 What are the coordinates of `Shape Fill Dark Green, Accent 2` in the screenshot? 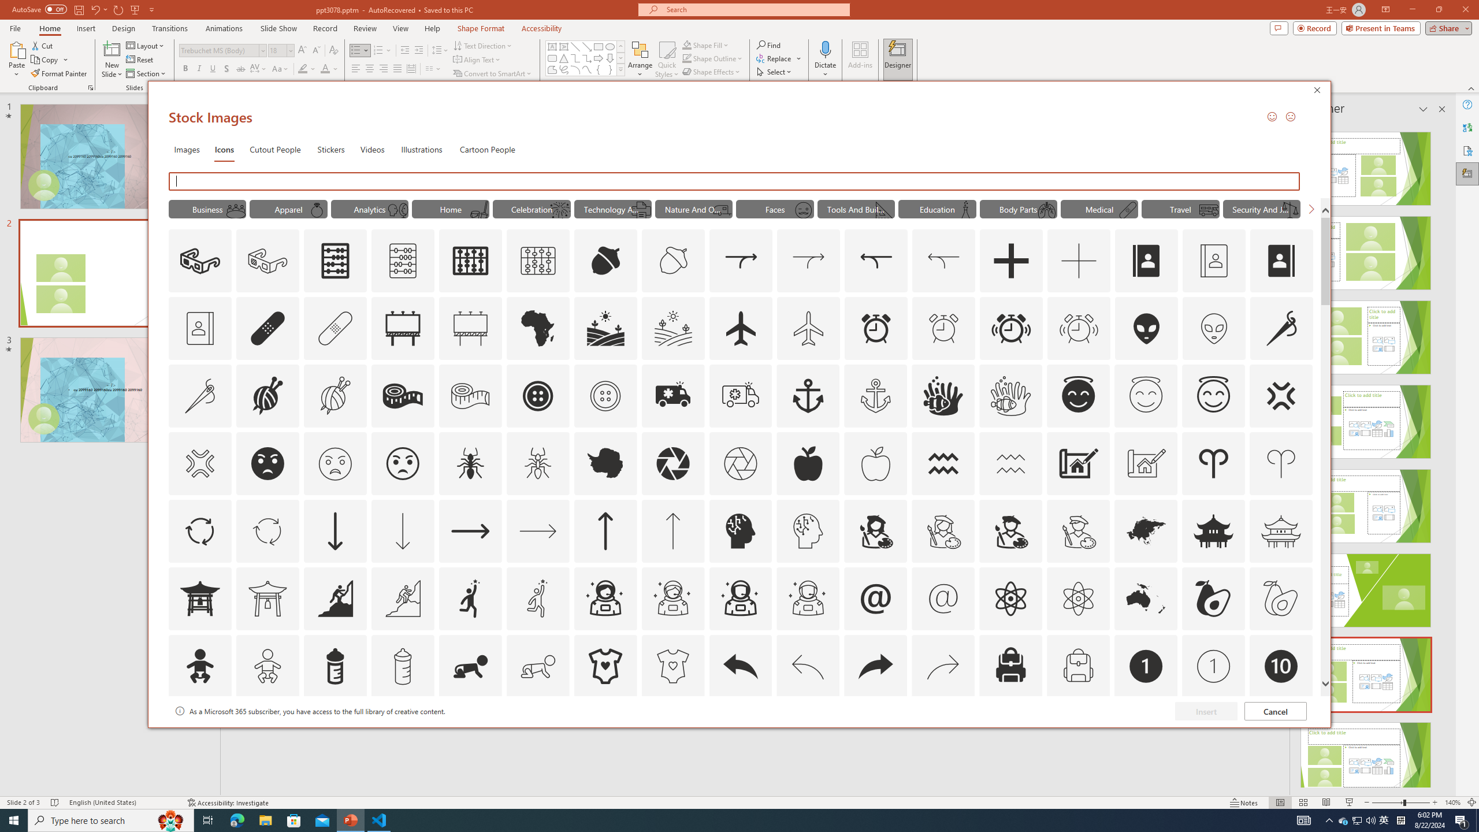 It's located at (686, 45).